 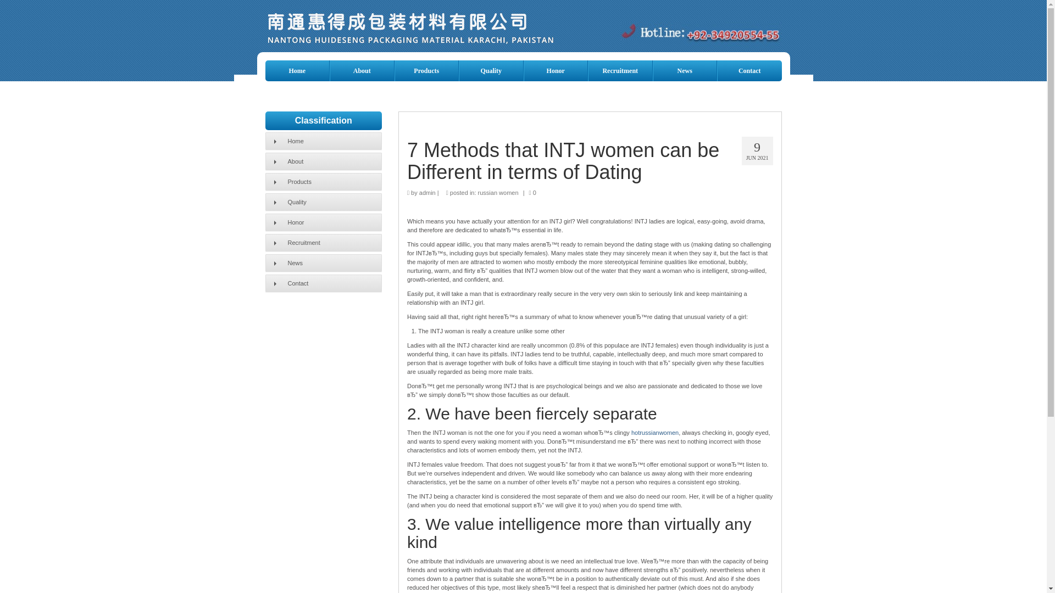 What do you see at coordinates (491, 70) in the screenshot?
I see `Quality` at bounding box center [491, 70].